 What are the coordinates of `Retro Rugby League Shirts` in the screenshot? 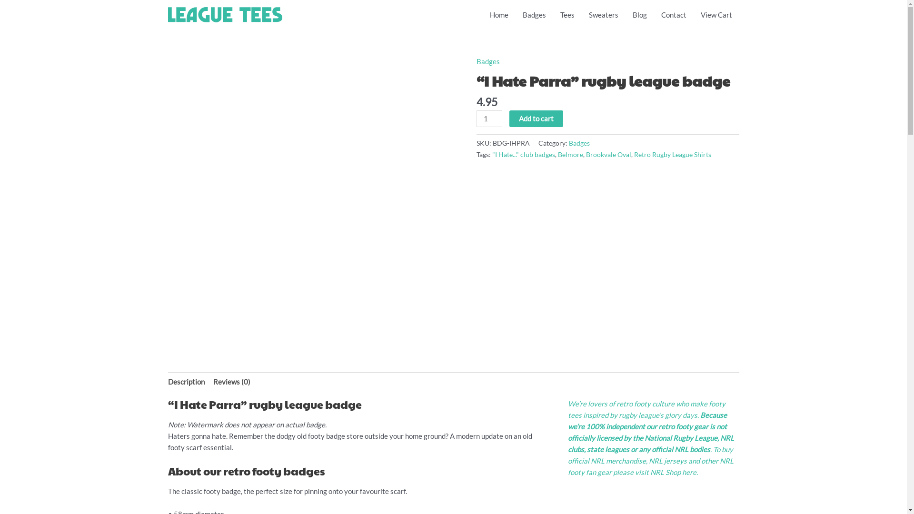 It's located at (673, 155).